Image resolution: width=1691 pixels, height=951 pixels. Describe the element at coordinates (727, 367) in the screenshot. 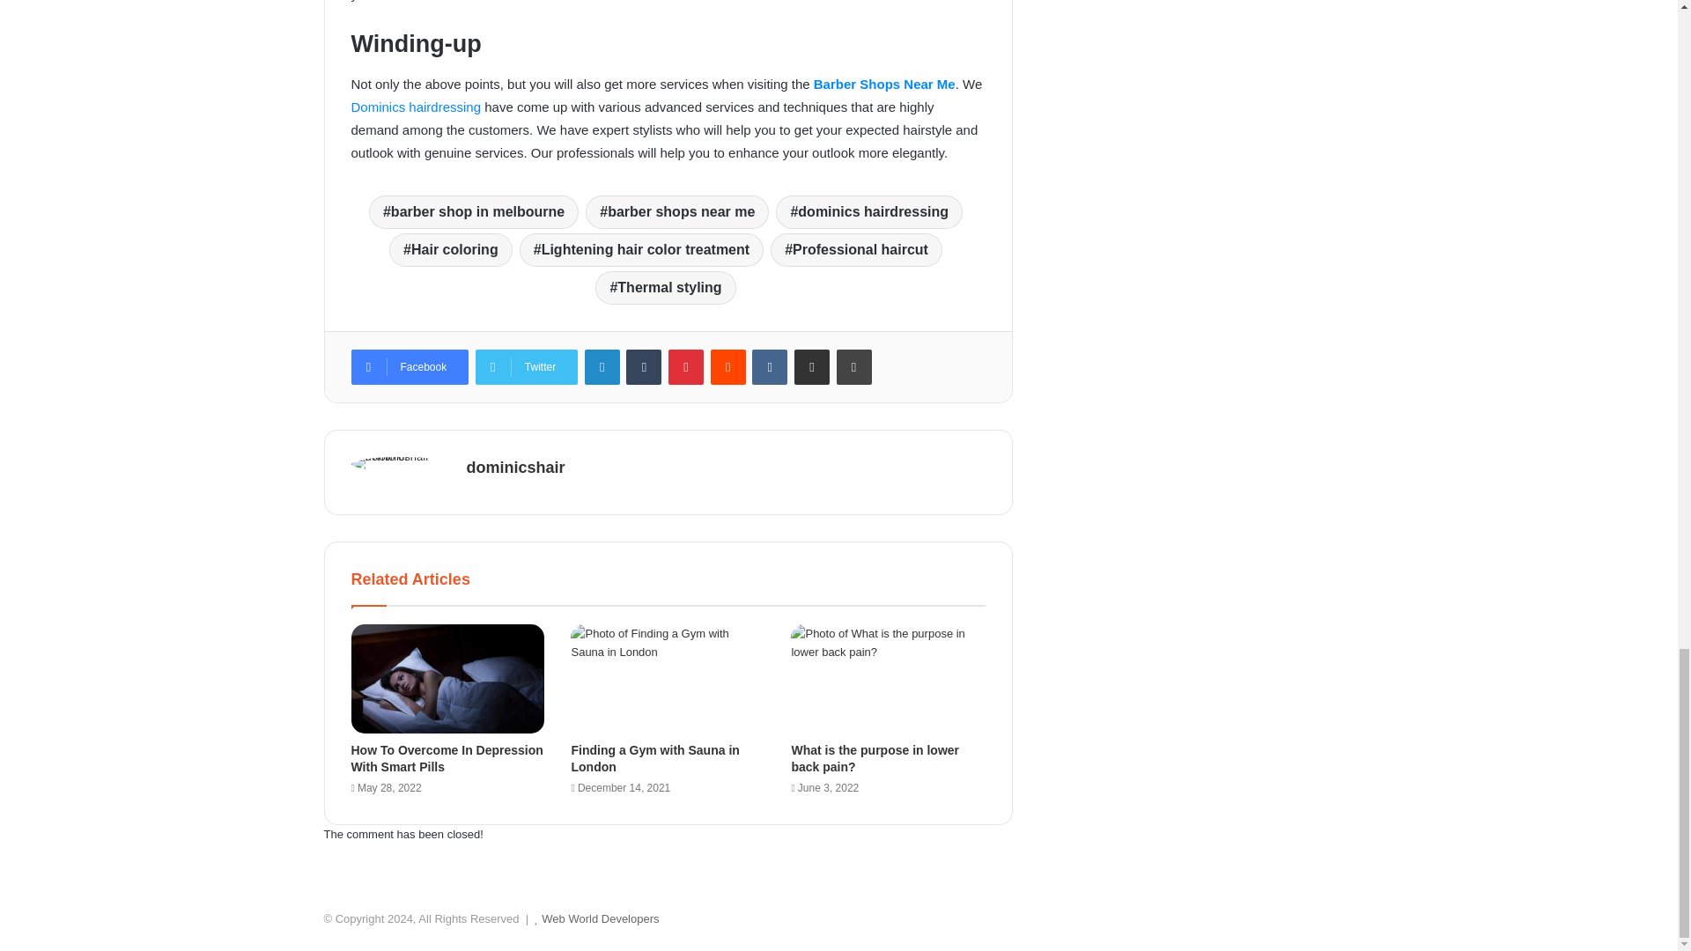

I see `Reddit` at that location.